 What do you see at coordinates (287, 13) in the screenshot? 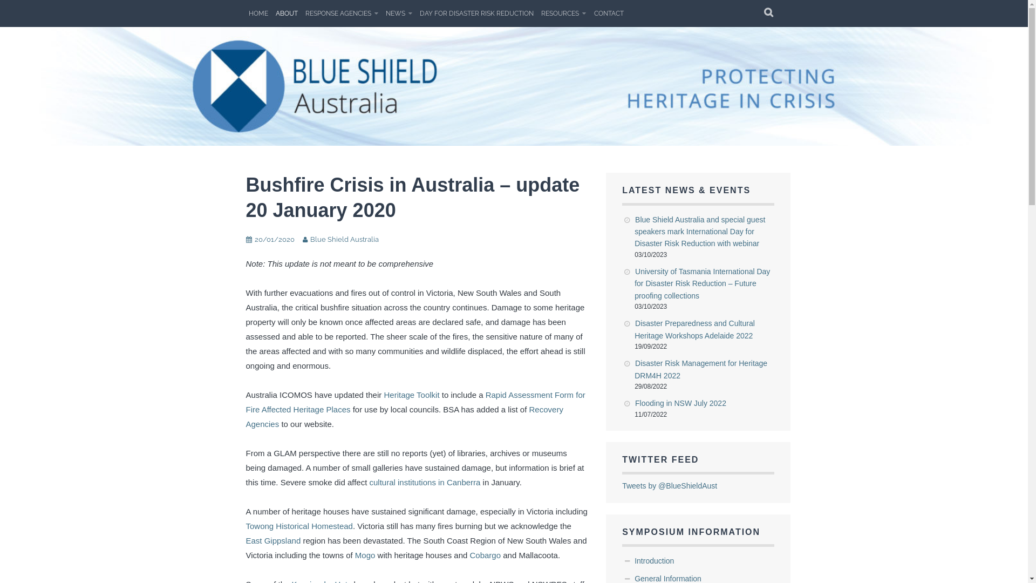
I see `ABOUT` at bounding box center [287, 13].